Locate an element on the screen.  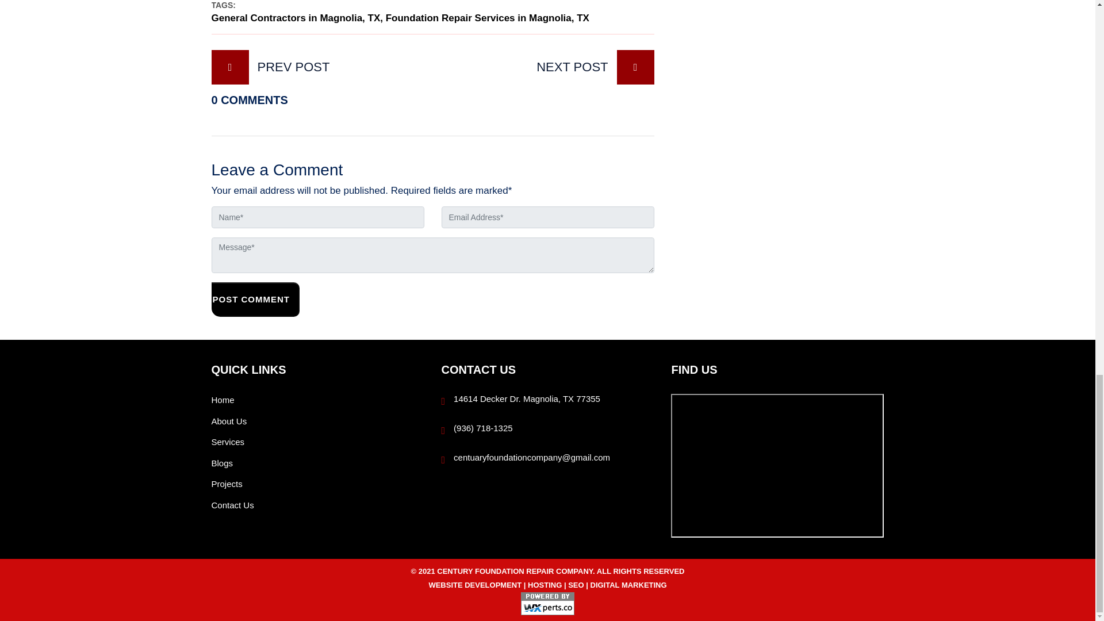
NEXT POST is located at coordinates (551, 67).